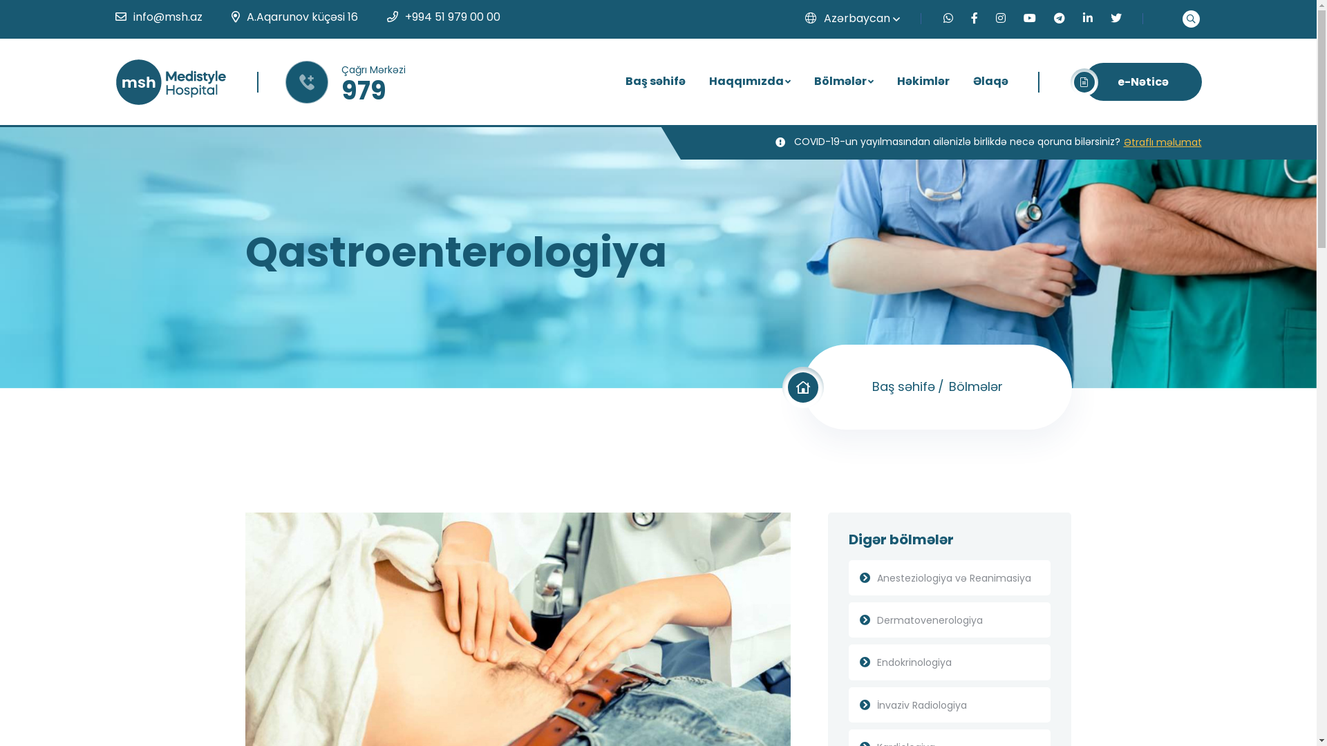 Image resolution: width=1327 pixels, height=746 pixels. I want to click on +994 51 979 00 00, so click(453, 17).